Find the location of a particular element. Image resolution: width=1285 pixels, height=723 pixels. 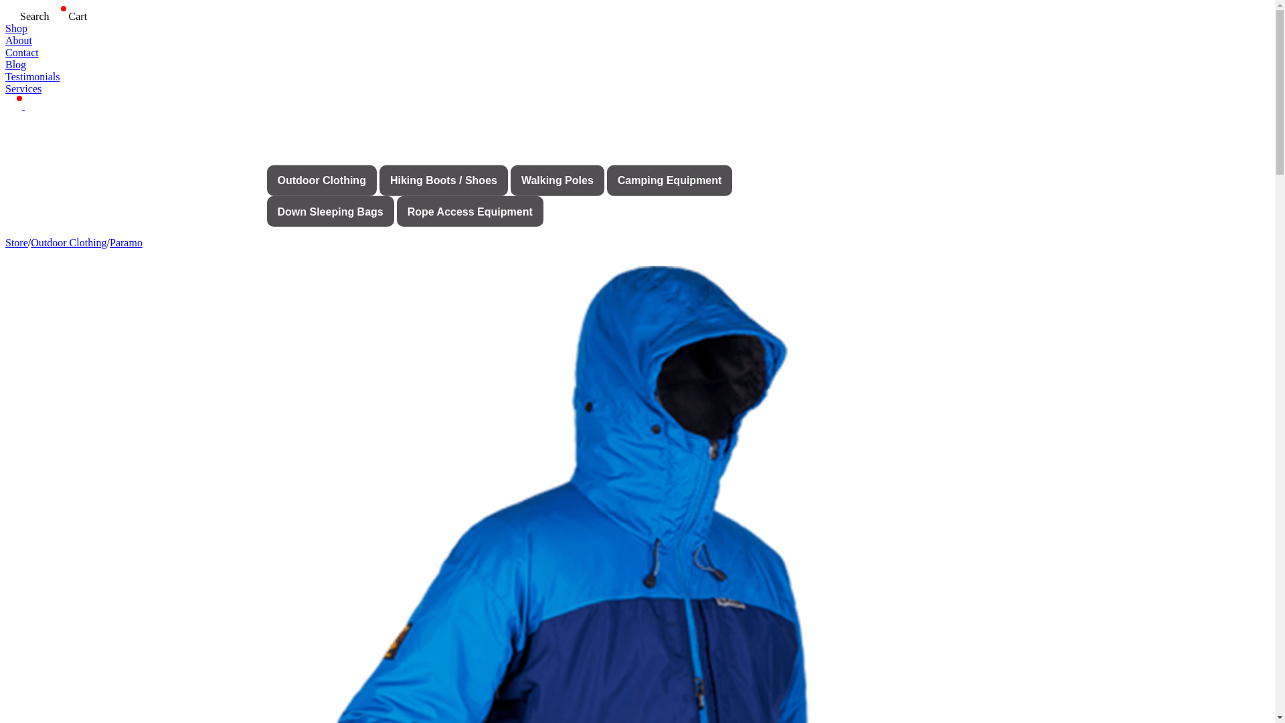

Rope Access Equipment is located at coordinates (470, 212).